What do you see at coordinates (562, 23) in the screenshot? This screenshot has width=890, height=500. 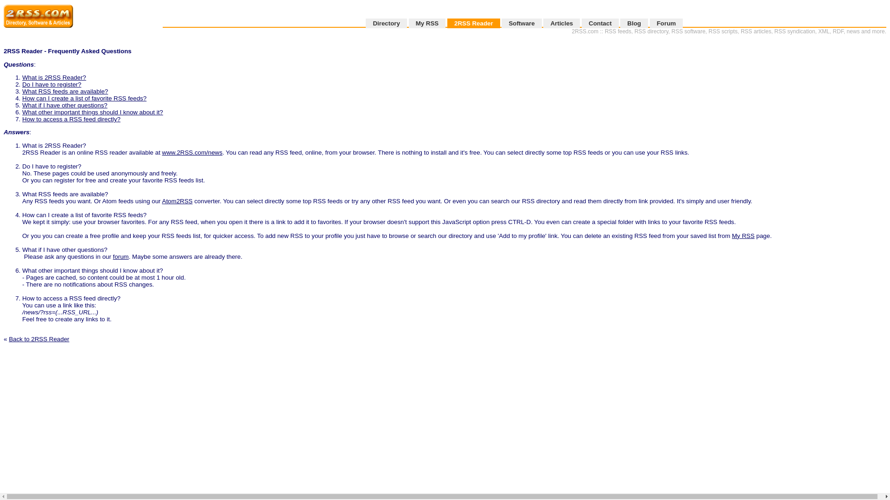 I see `Articles` at bounding box center [562, 23].